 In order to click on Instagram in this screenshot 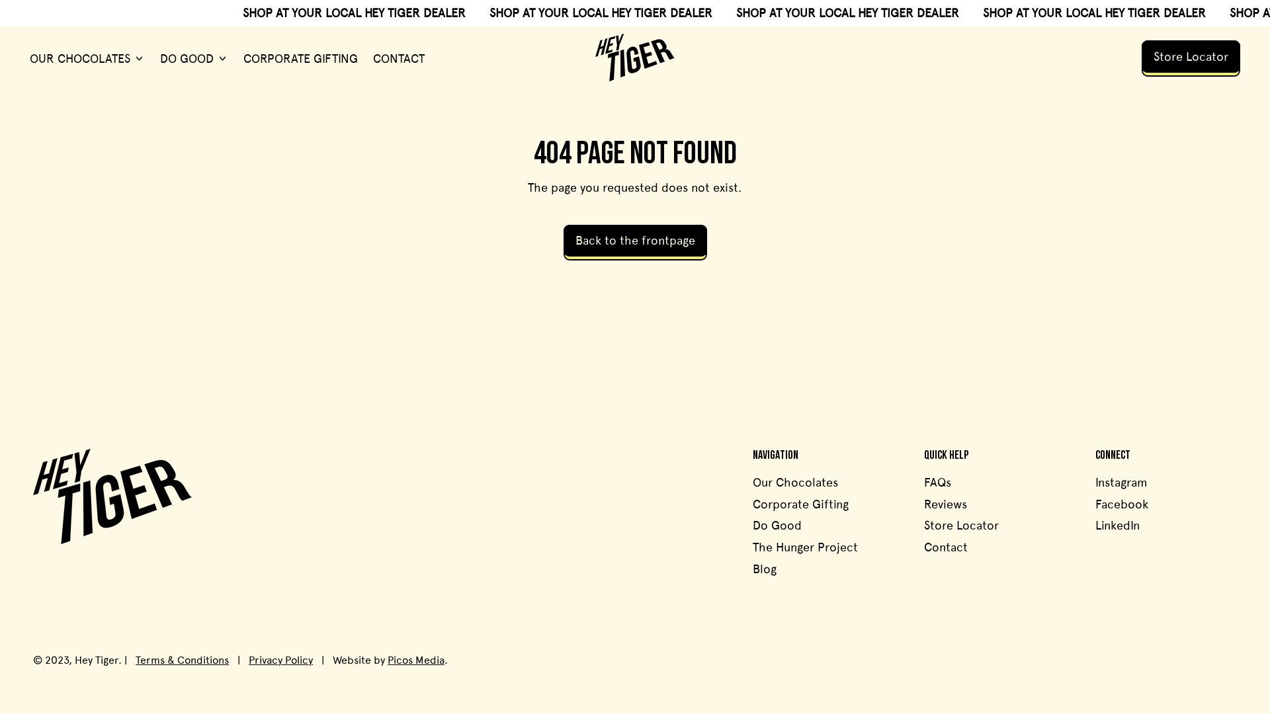, I will do `click(1122, 483)`.